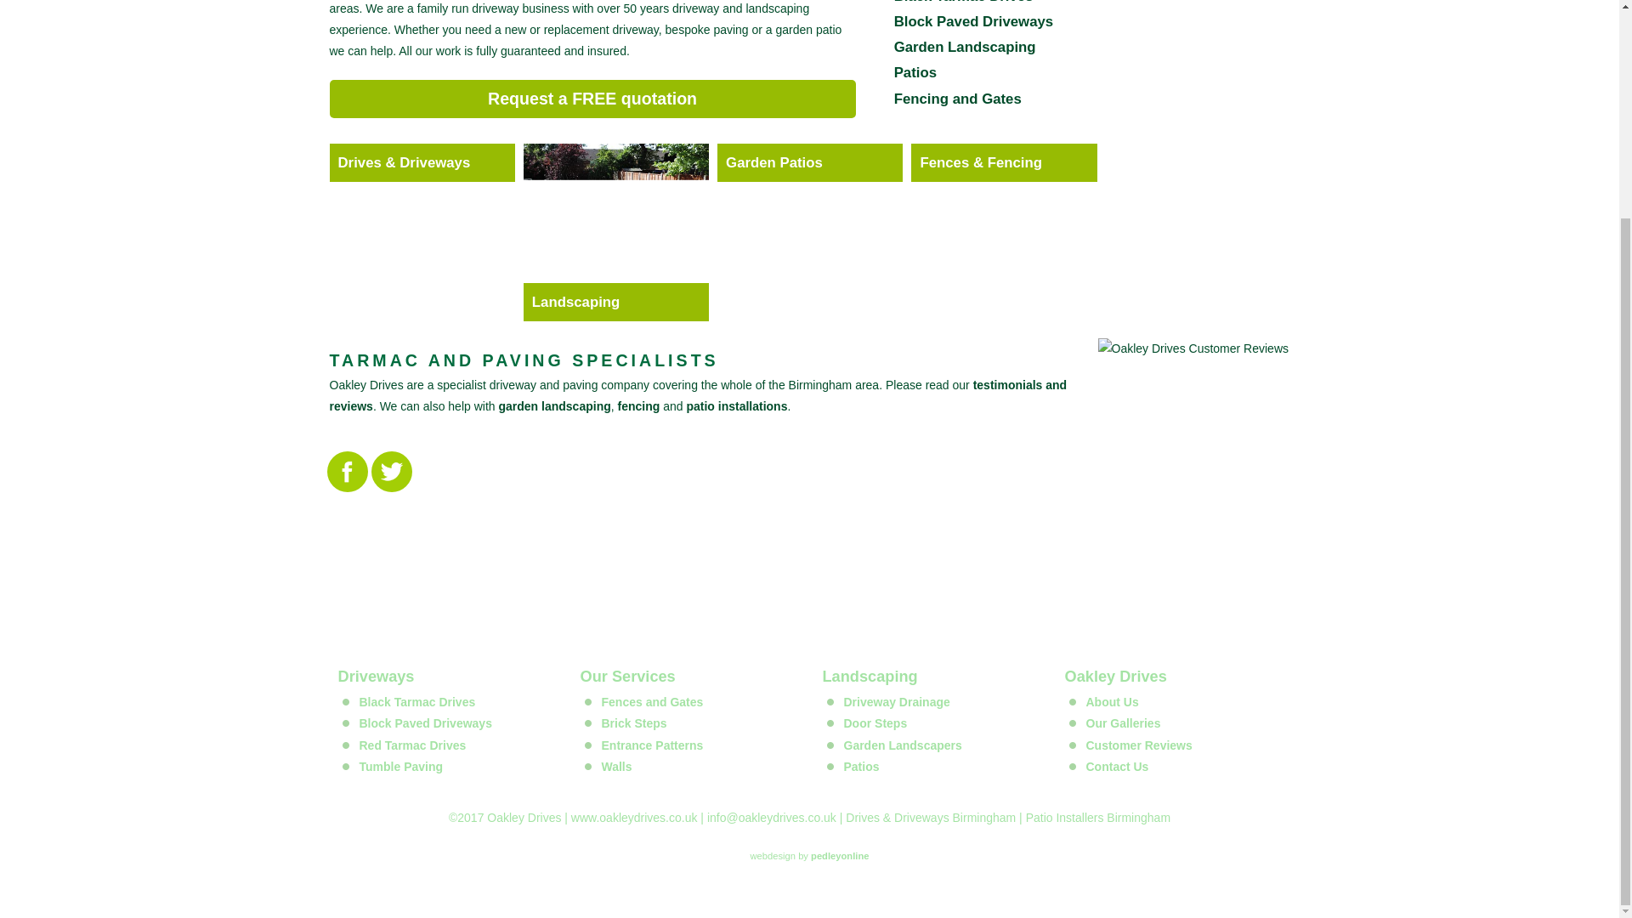  Describe the element at coordinates (915, 72) in the screenshot. I see `Patios` at that location.